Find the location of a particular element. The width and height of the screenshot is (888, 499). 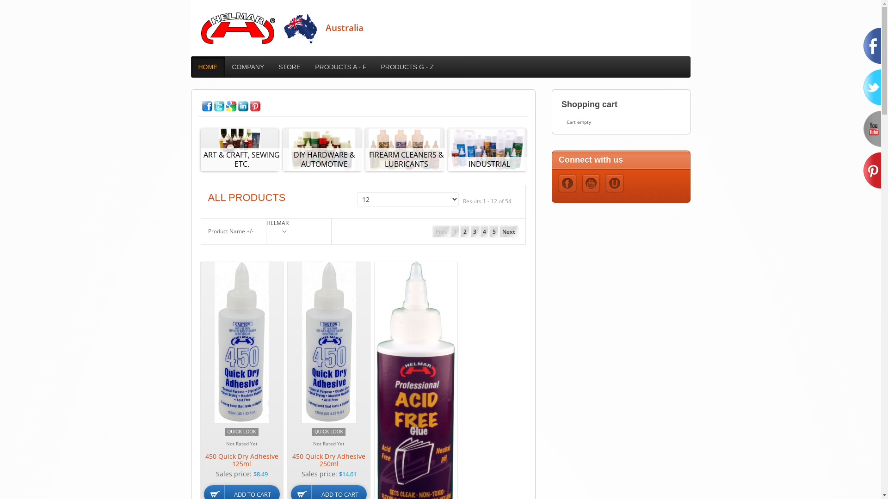

DIY HARDWARE & AUTOMOTIVE is located at coordinates (324, 159).